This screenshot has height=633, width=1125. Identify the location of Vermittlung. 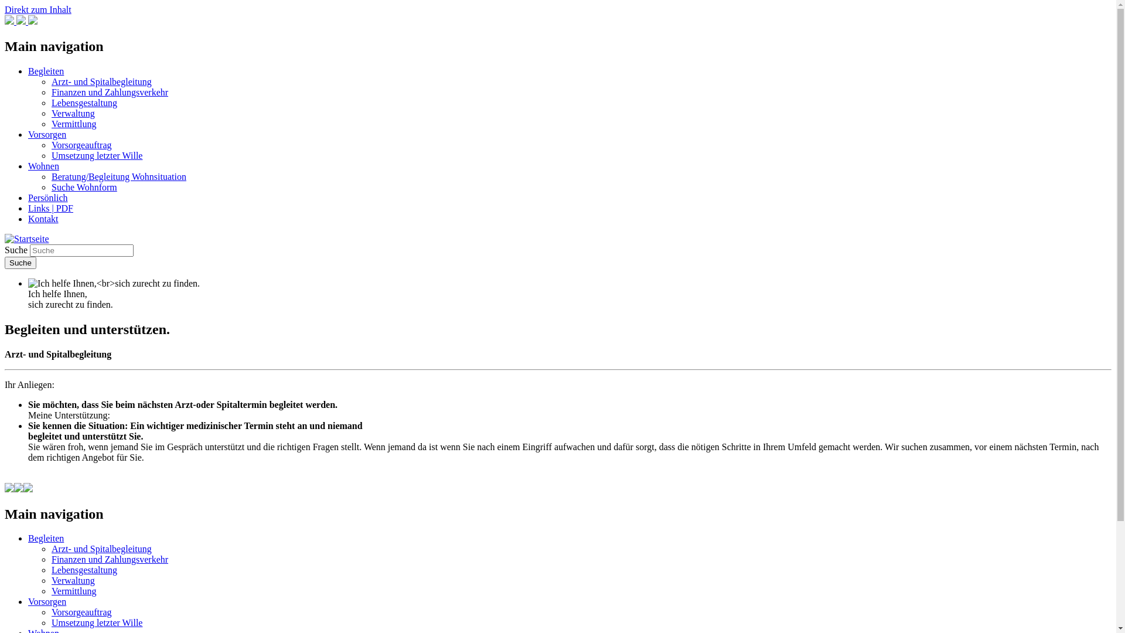
(74, 124).